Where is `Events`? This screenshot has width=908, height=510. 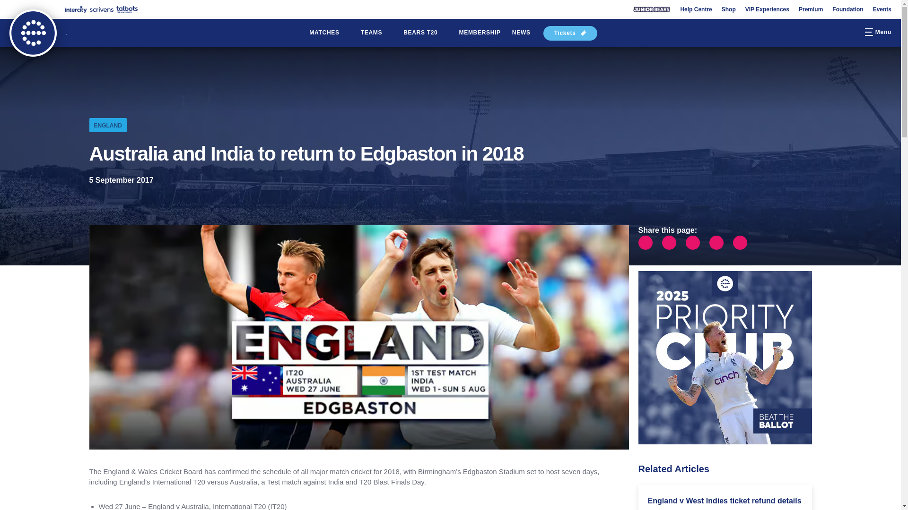
Events is located at coordinates (882, 9).